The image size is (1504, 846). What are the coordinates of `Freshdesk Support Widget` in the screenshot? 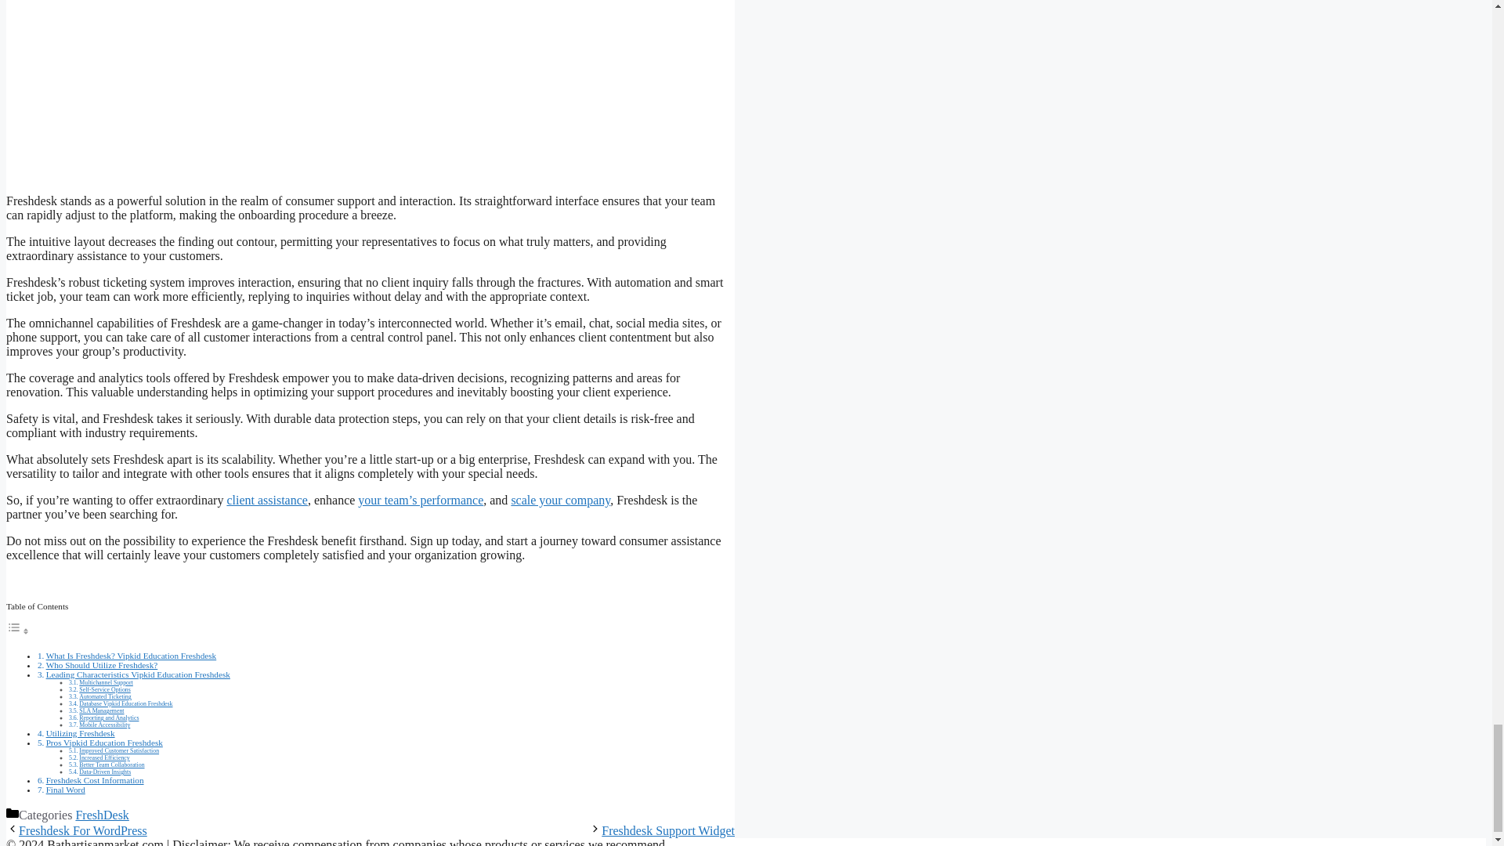 It's located at (668, 830).